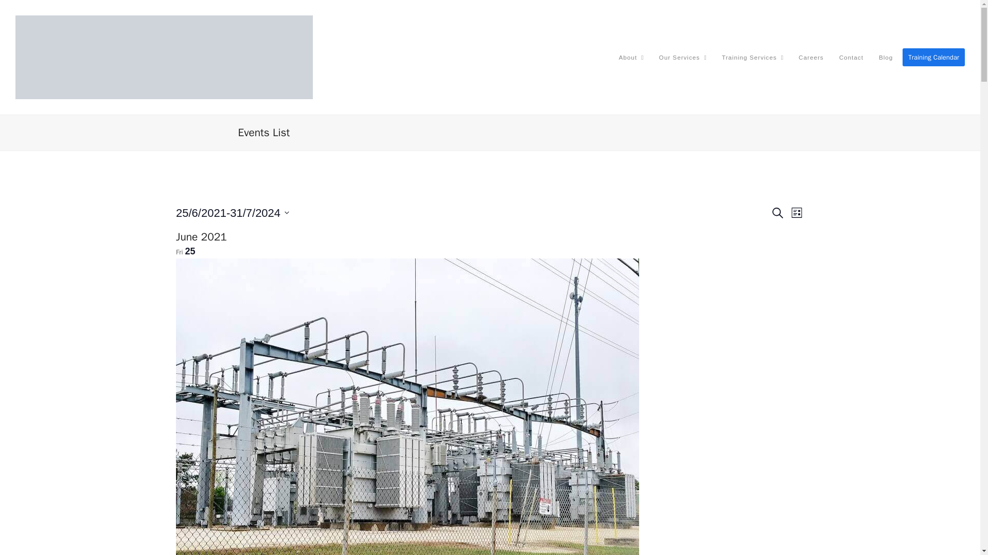 This screenshot has width=988, height=555. What do you see at coordinates (778, 213) in the screenshot?
I see `Search` at bounding box center [778, 213].